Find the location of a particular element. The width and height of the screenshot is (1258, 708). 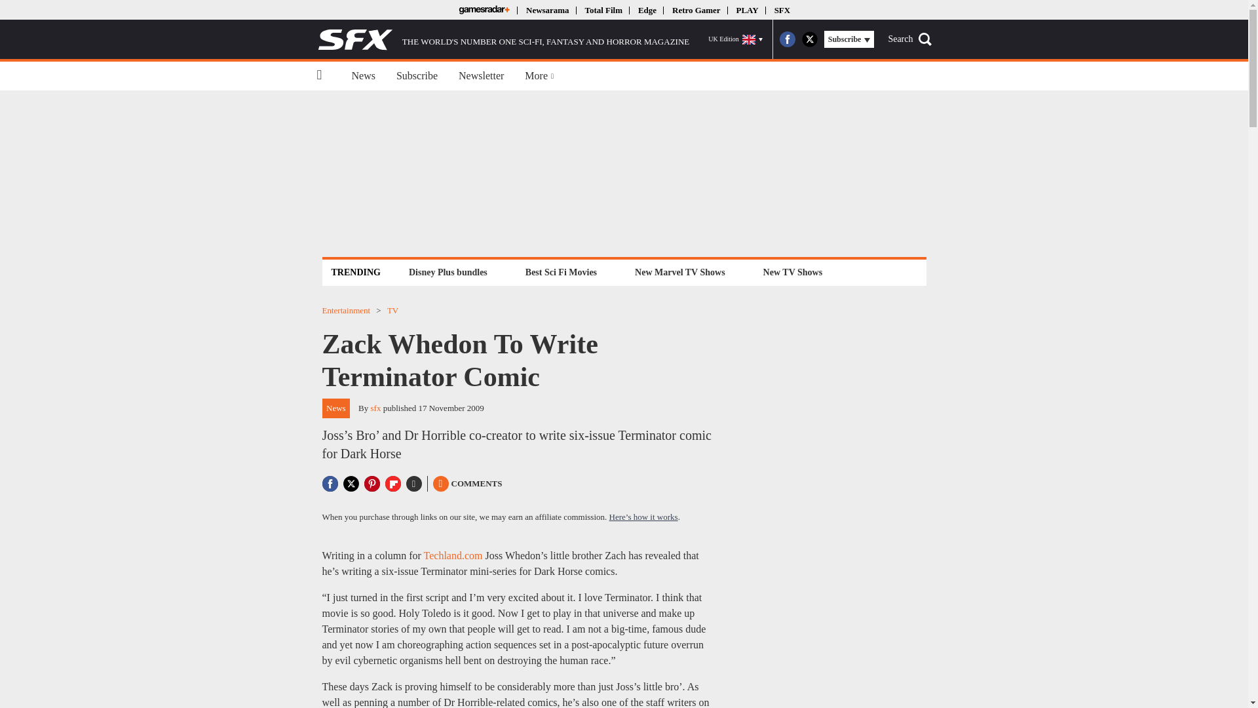

Edge is located at coordinates (647, 9).